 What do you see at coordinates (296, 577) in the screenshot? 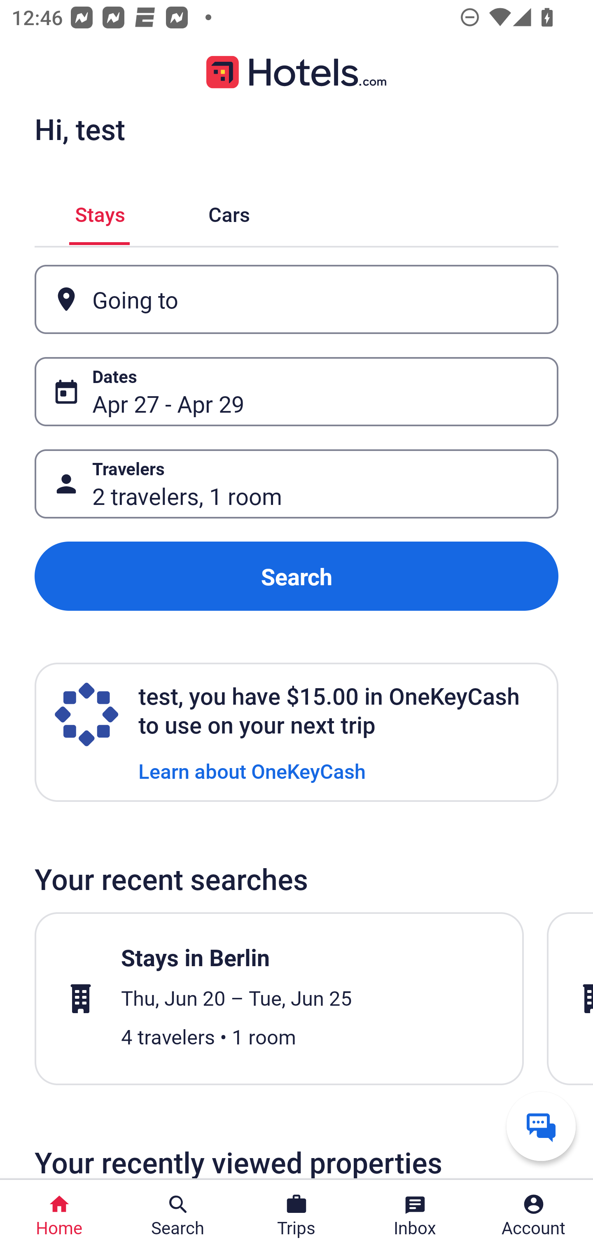
I see `Search` at bounding box center [296, 577].